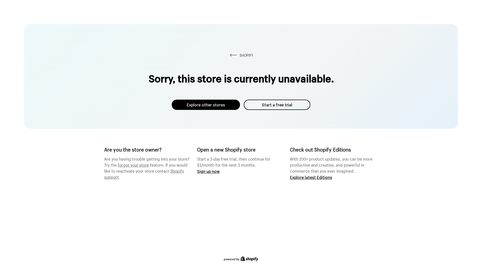  Describe the element at coordinates (277, 105) in the screenshot. I see `Start a free trial` at that location.